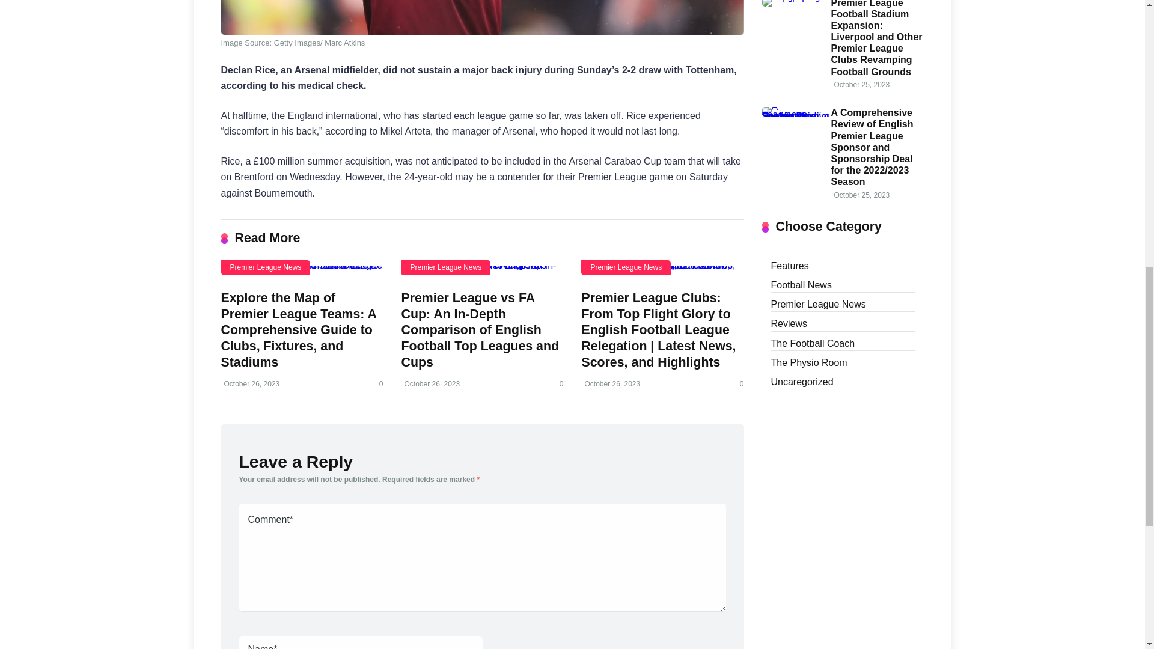  Describe the element at coordinates (801, 284) in the screenshot. I see `Football News` at that location.